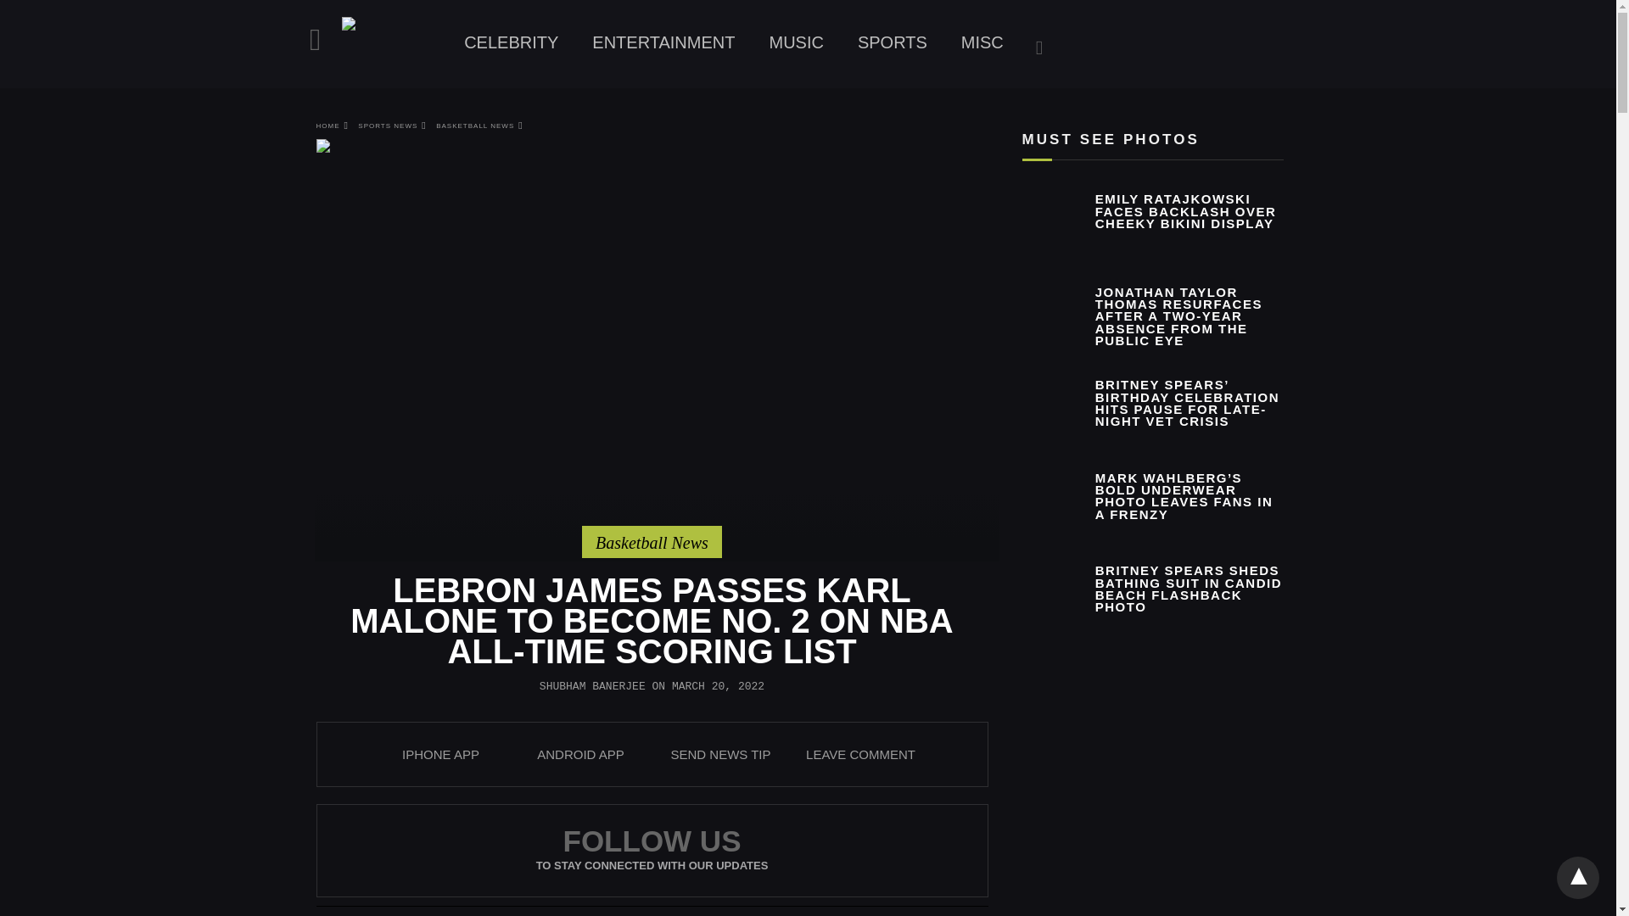  I want to click on ANDROID APP, so click(580, 754).